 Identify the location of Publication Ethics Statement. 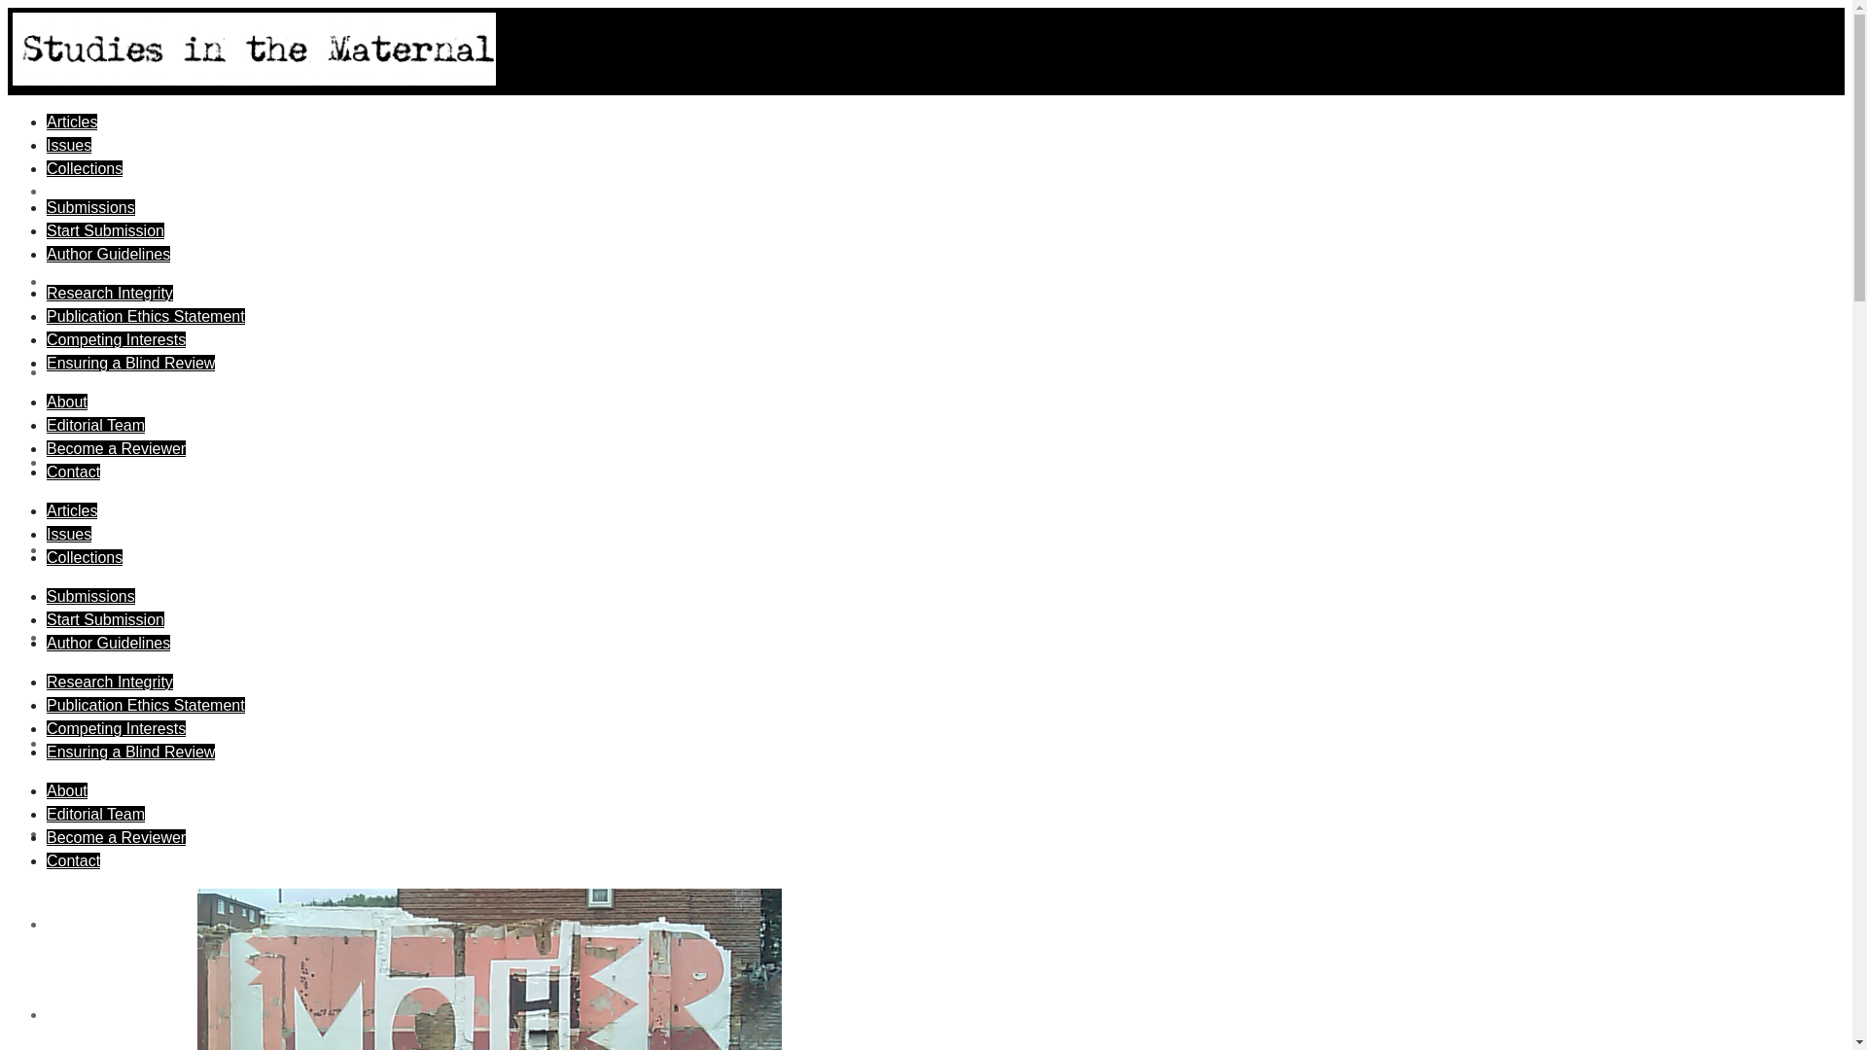
(146, 706).